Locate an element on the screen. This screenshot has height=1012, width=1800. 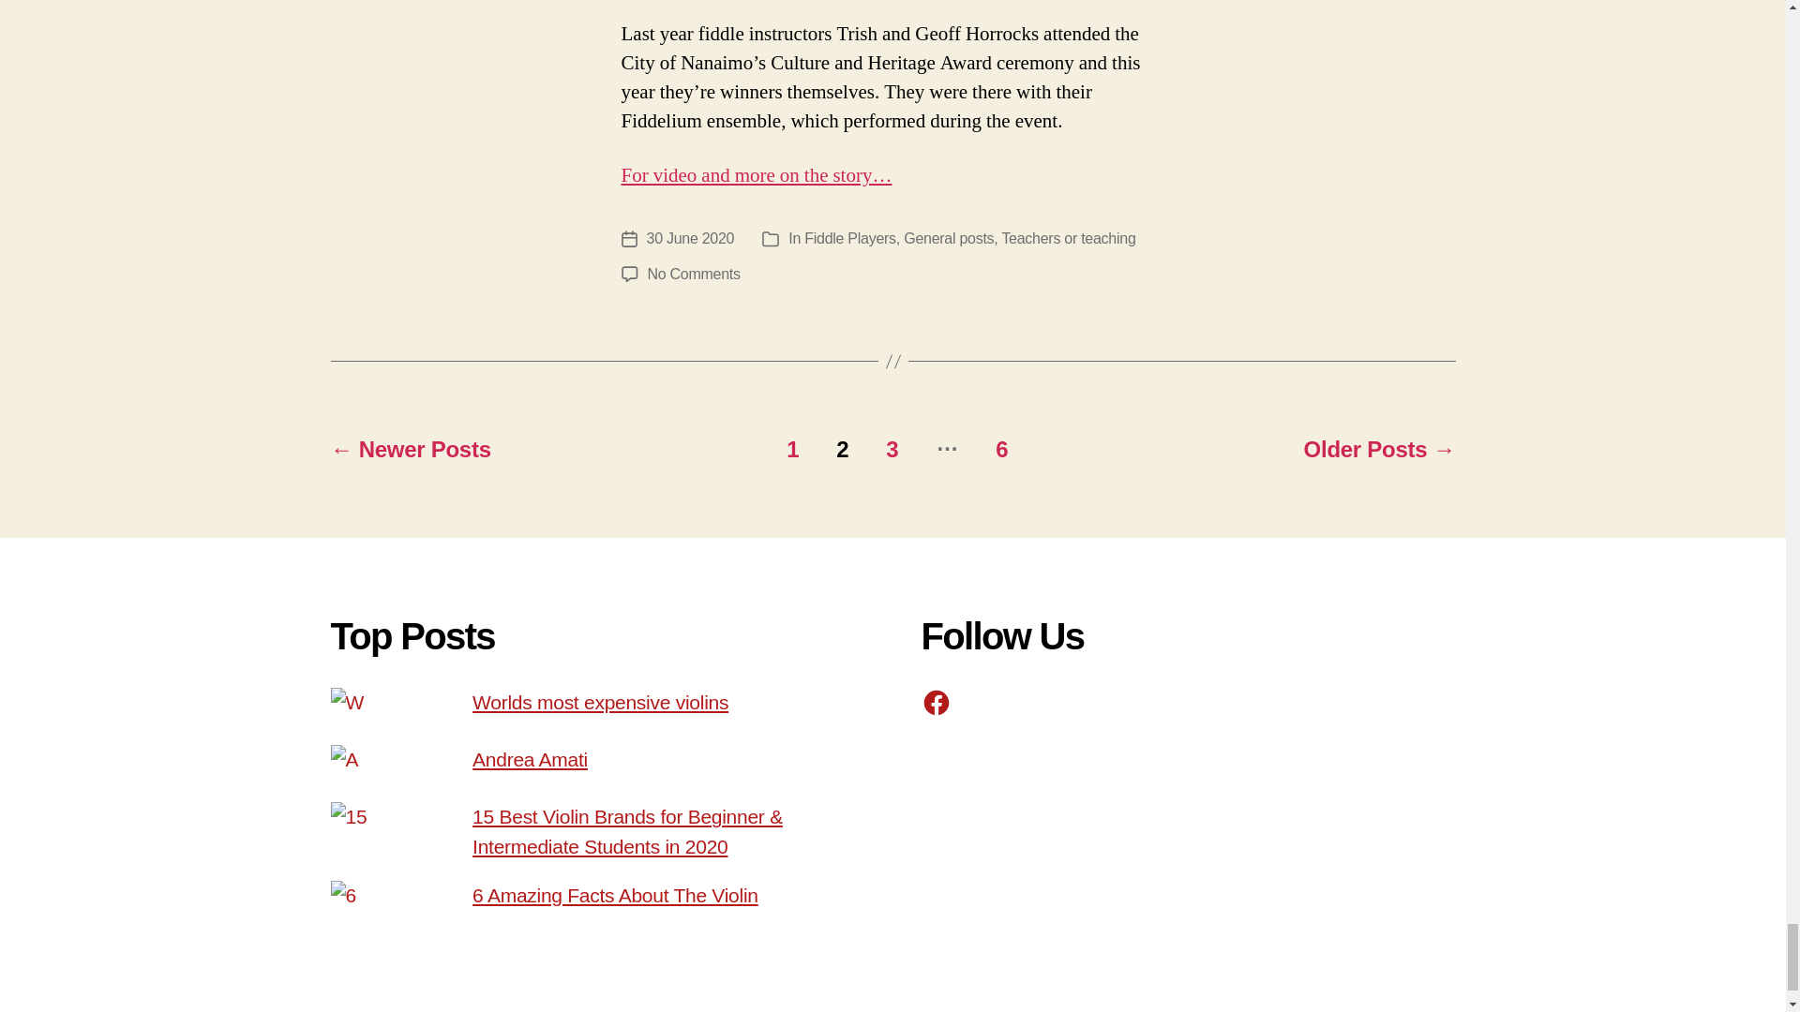
Worlds most expensive violins is located at coordinates (600, 702).